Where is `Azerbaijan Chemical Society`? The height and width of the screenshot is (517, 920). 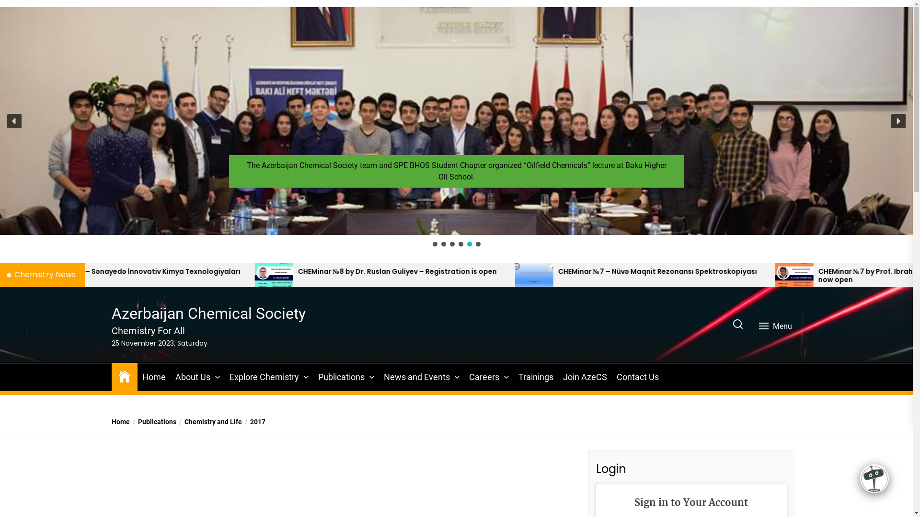
Azerbaijan Chemical Society is located at coordinates (208, 314).